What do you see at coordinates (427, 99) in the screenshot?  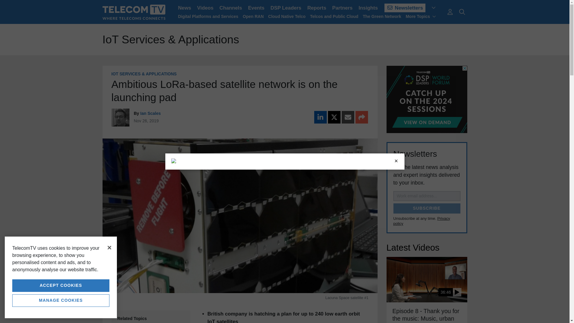 I see `3rd party ad content` at bounding box center [427, 99].